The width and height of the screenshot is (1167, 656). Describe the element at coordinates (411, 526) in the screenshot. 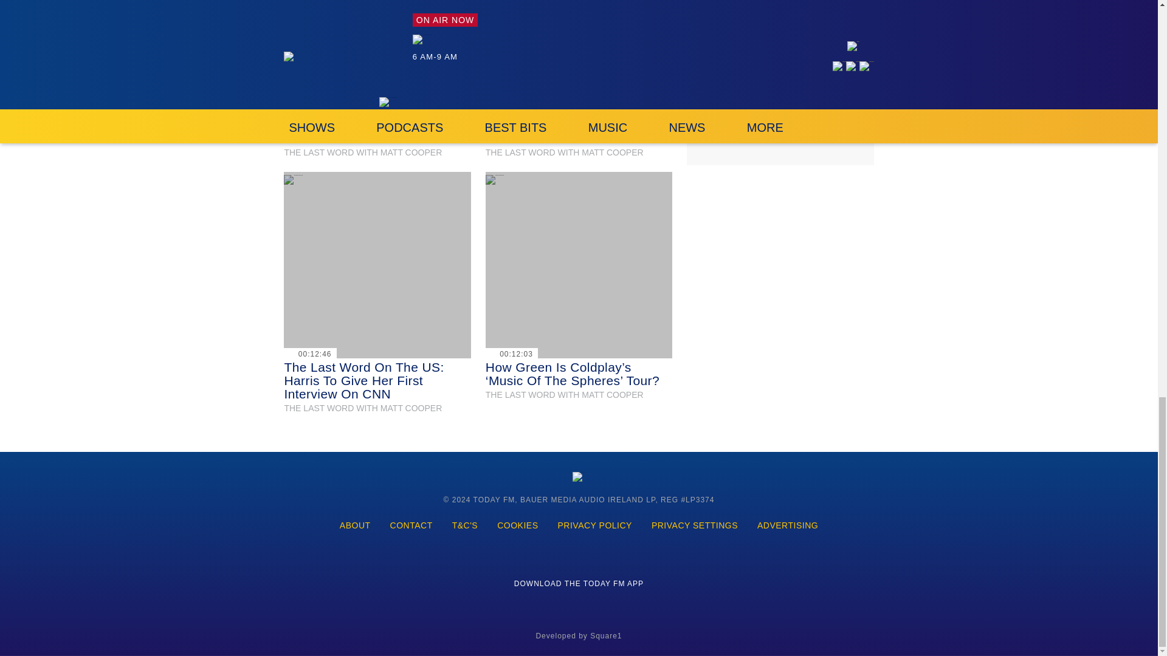

I see `Contact` at that location.